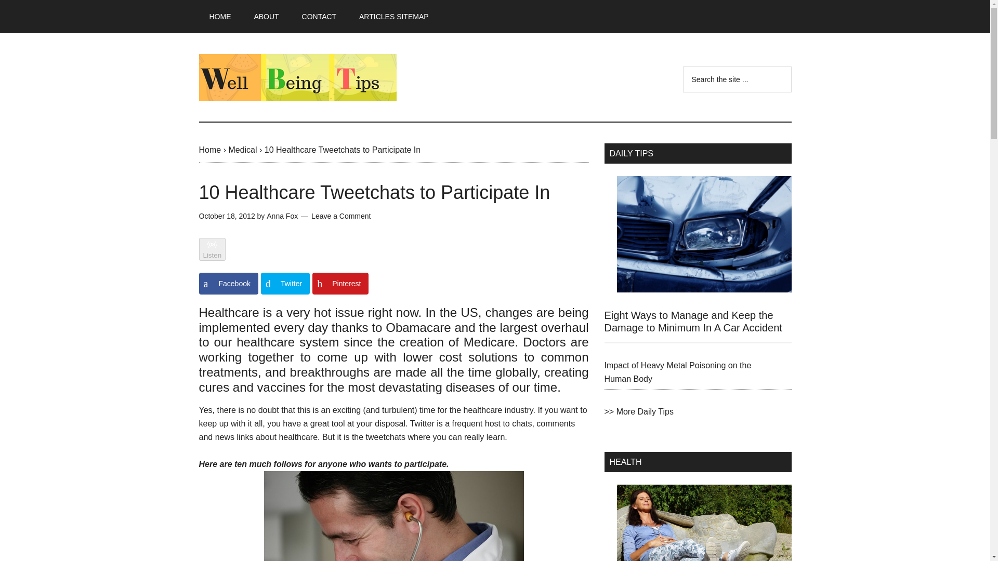 The height and width of the screenshot is (561, 998). Describe the element at coordinates (242, 150) in the screenshot. I see `Medical` at that location.